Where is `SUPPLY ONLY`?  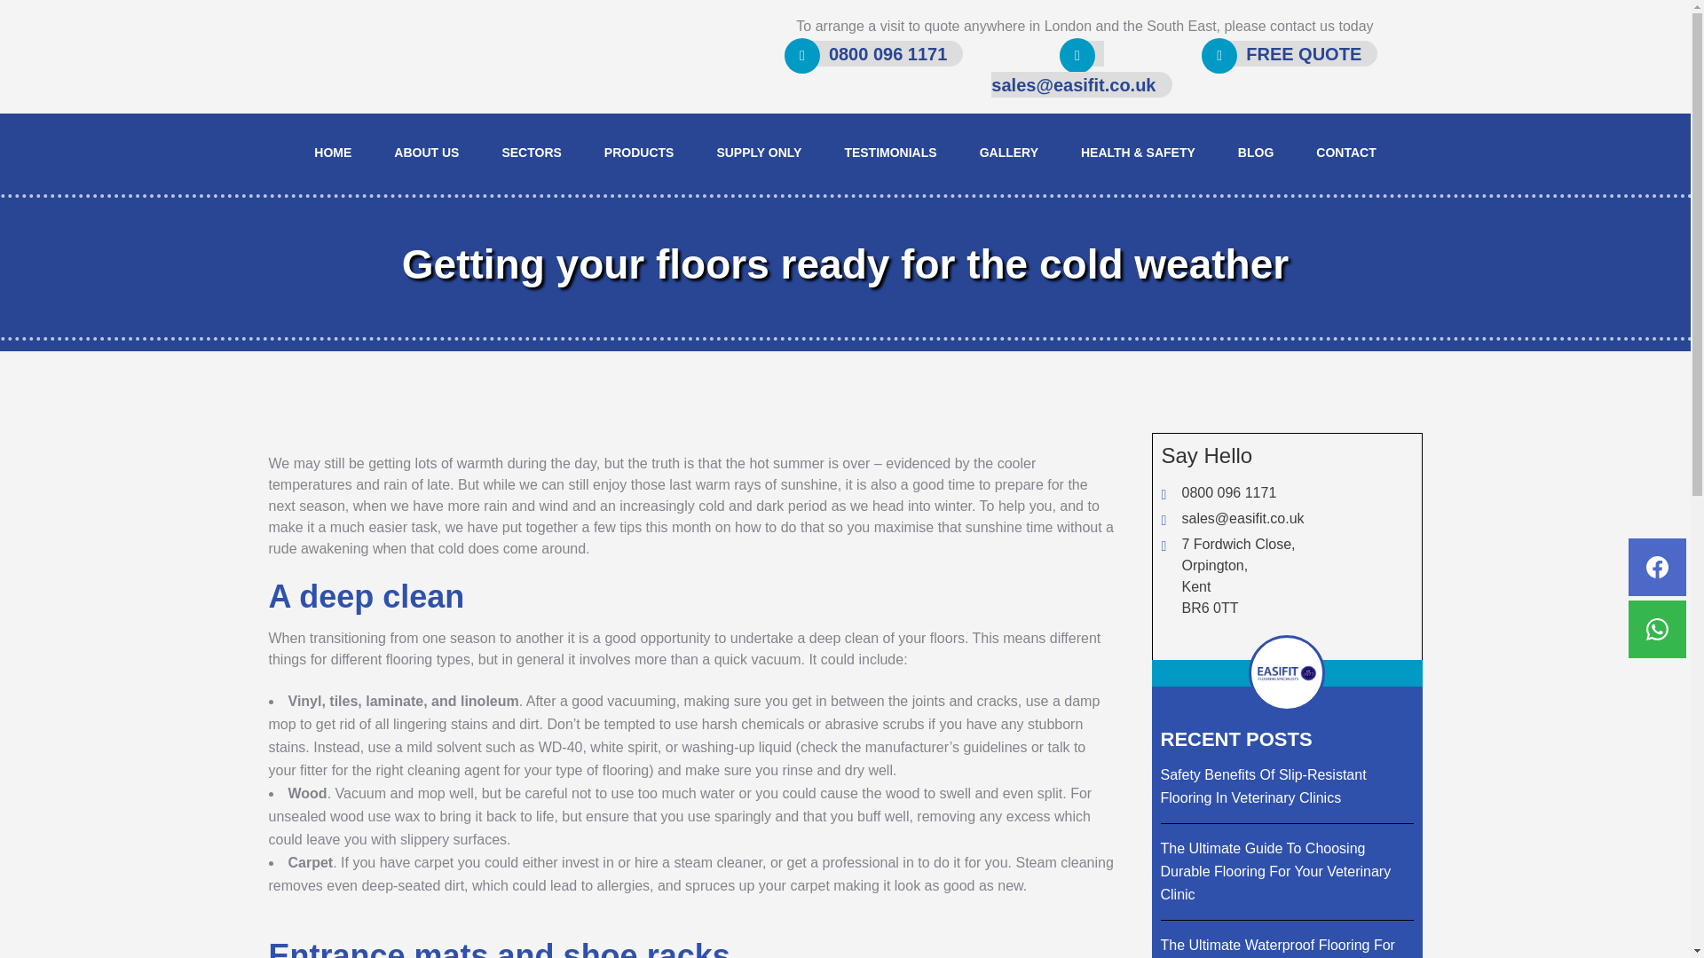 SUPPLY ONLY is located at coordinates (759, 153).